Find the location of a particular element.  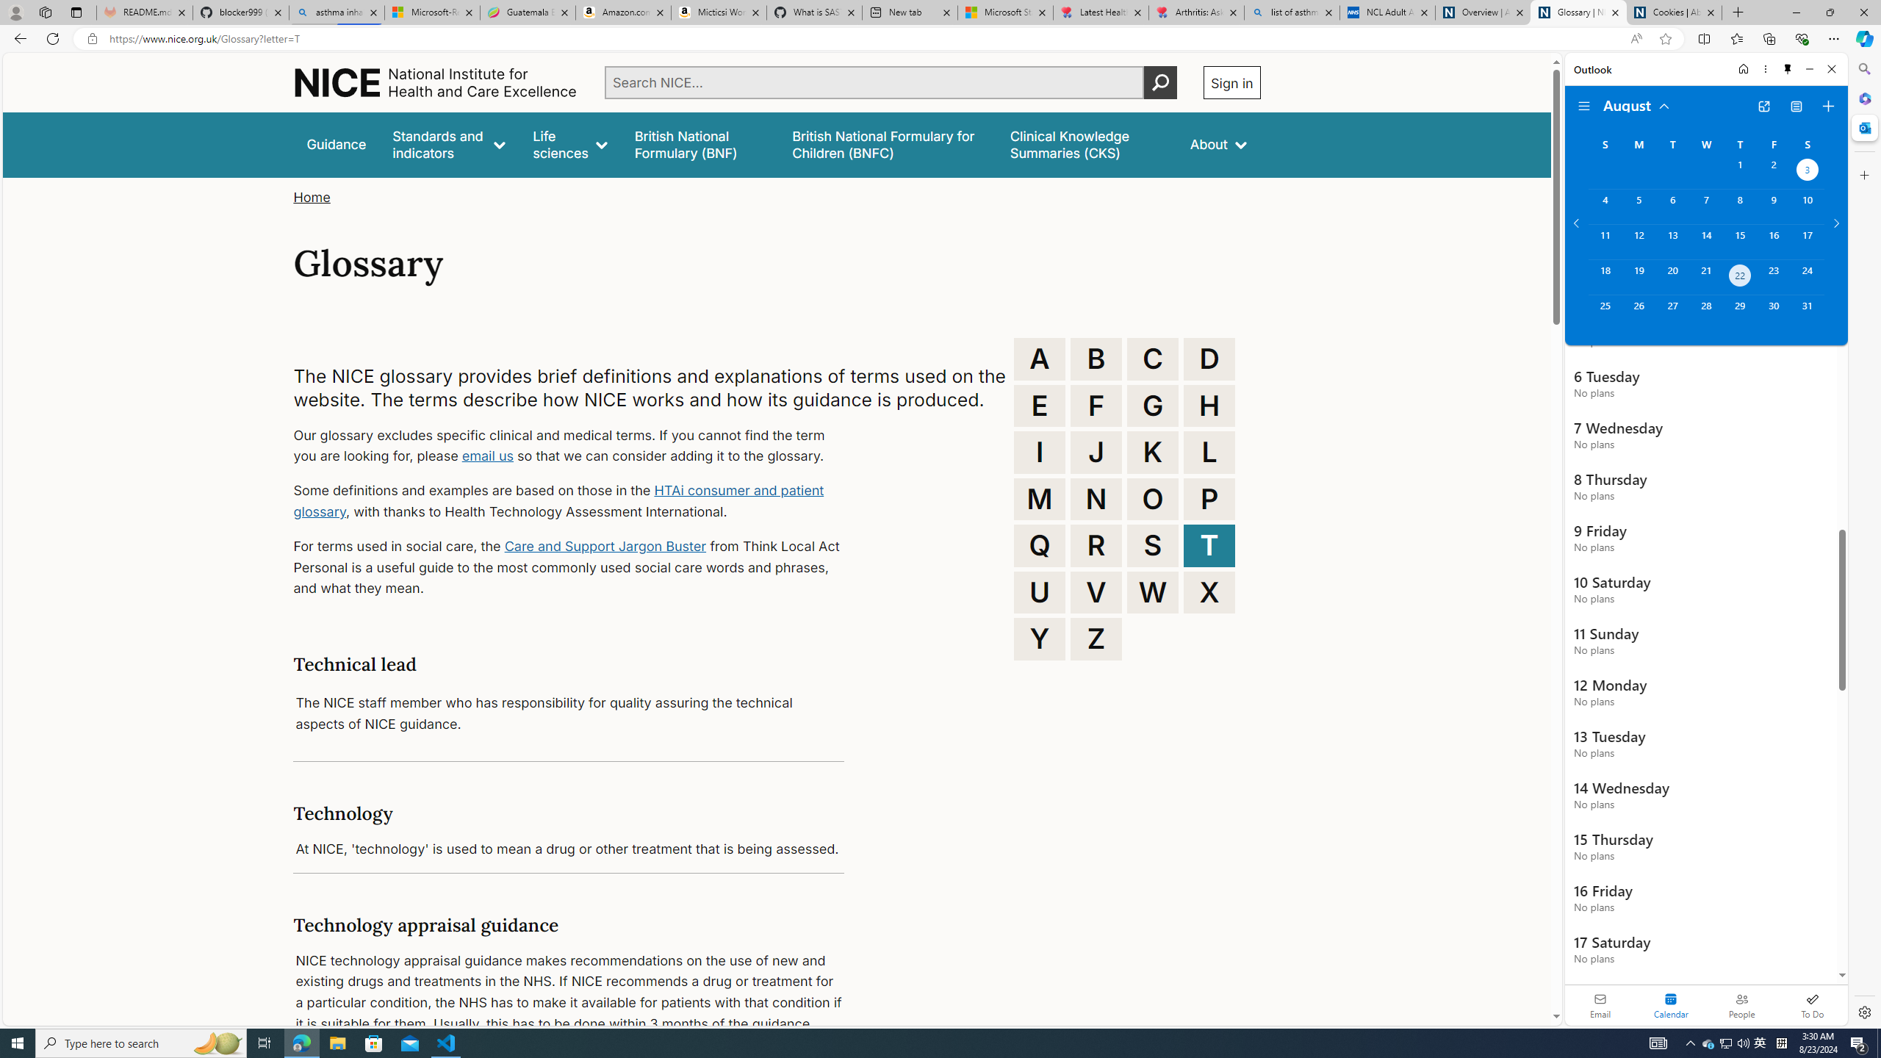

To Do is located at coordinates (1812, 1005).